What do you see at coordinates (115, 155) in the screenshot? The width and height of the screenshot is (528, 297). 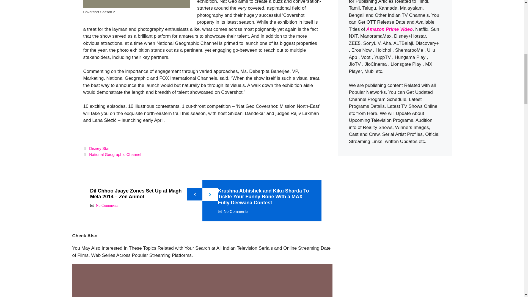 I see `National Geographic Channel` at bounding box center [115, 155].